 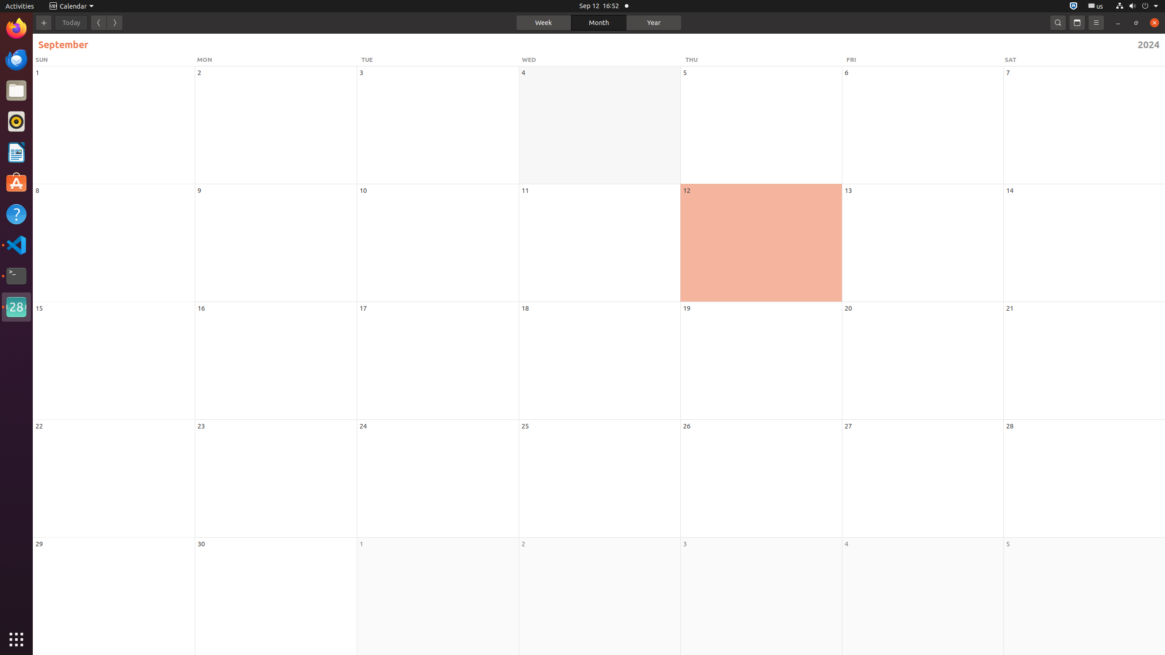 What do you see at coordinates (115, 60) in the screenshot?
I see `SUN` at bounding box center [115, 60].